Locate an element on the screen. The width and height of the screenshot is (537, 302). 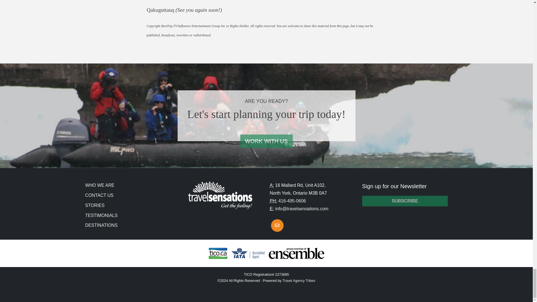
WORK WITH US is located at coordinates (266, 141).